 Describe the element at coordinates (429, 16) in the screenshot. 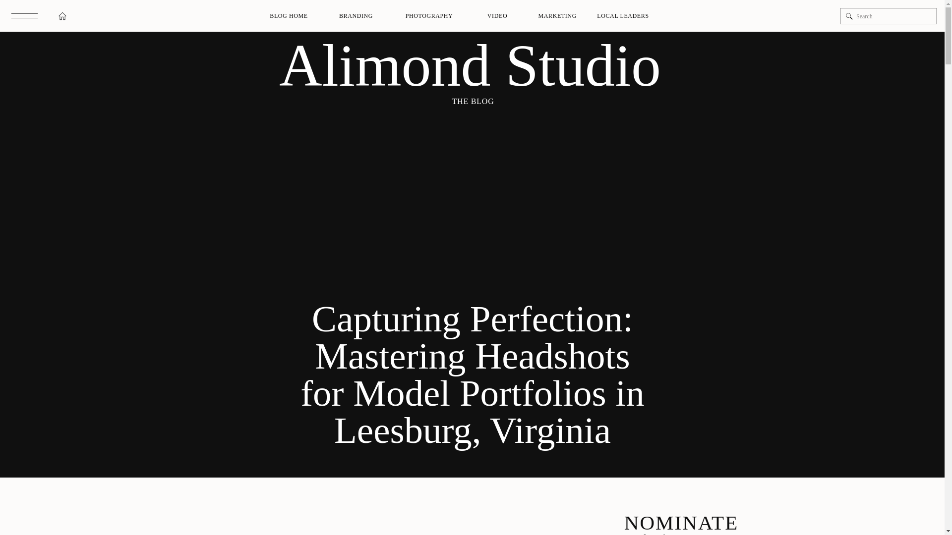

I see `PHOTOGRAPHY` at that location.